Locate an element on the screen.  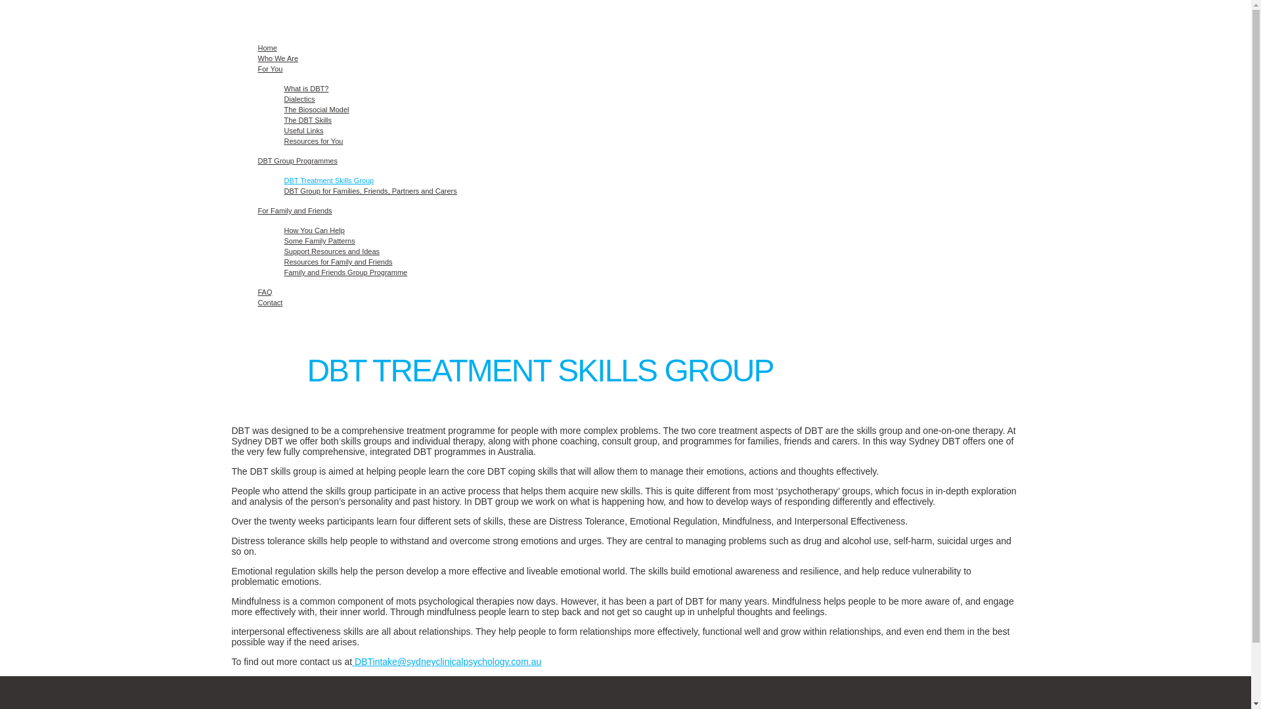
Home is located at coordinates (267, 48).